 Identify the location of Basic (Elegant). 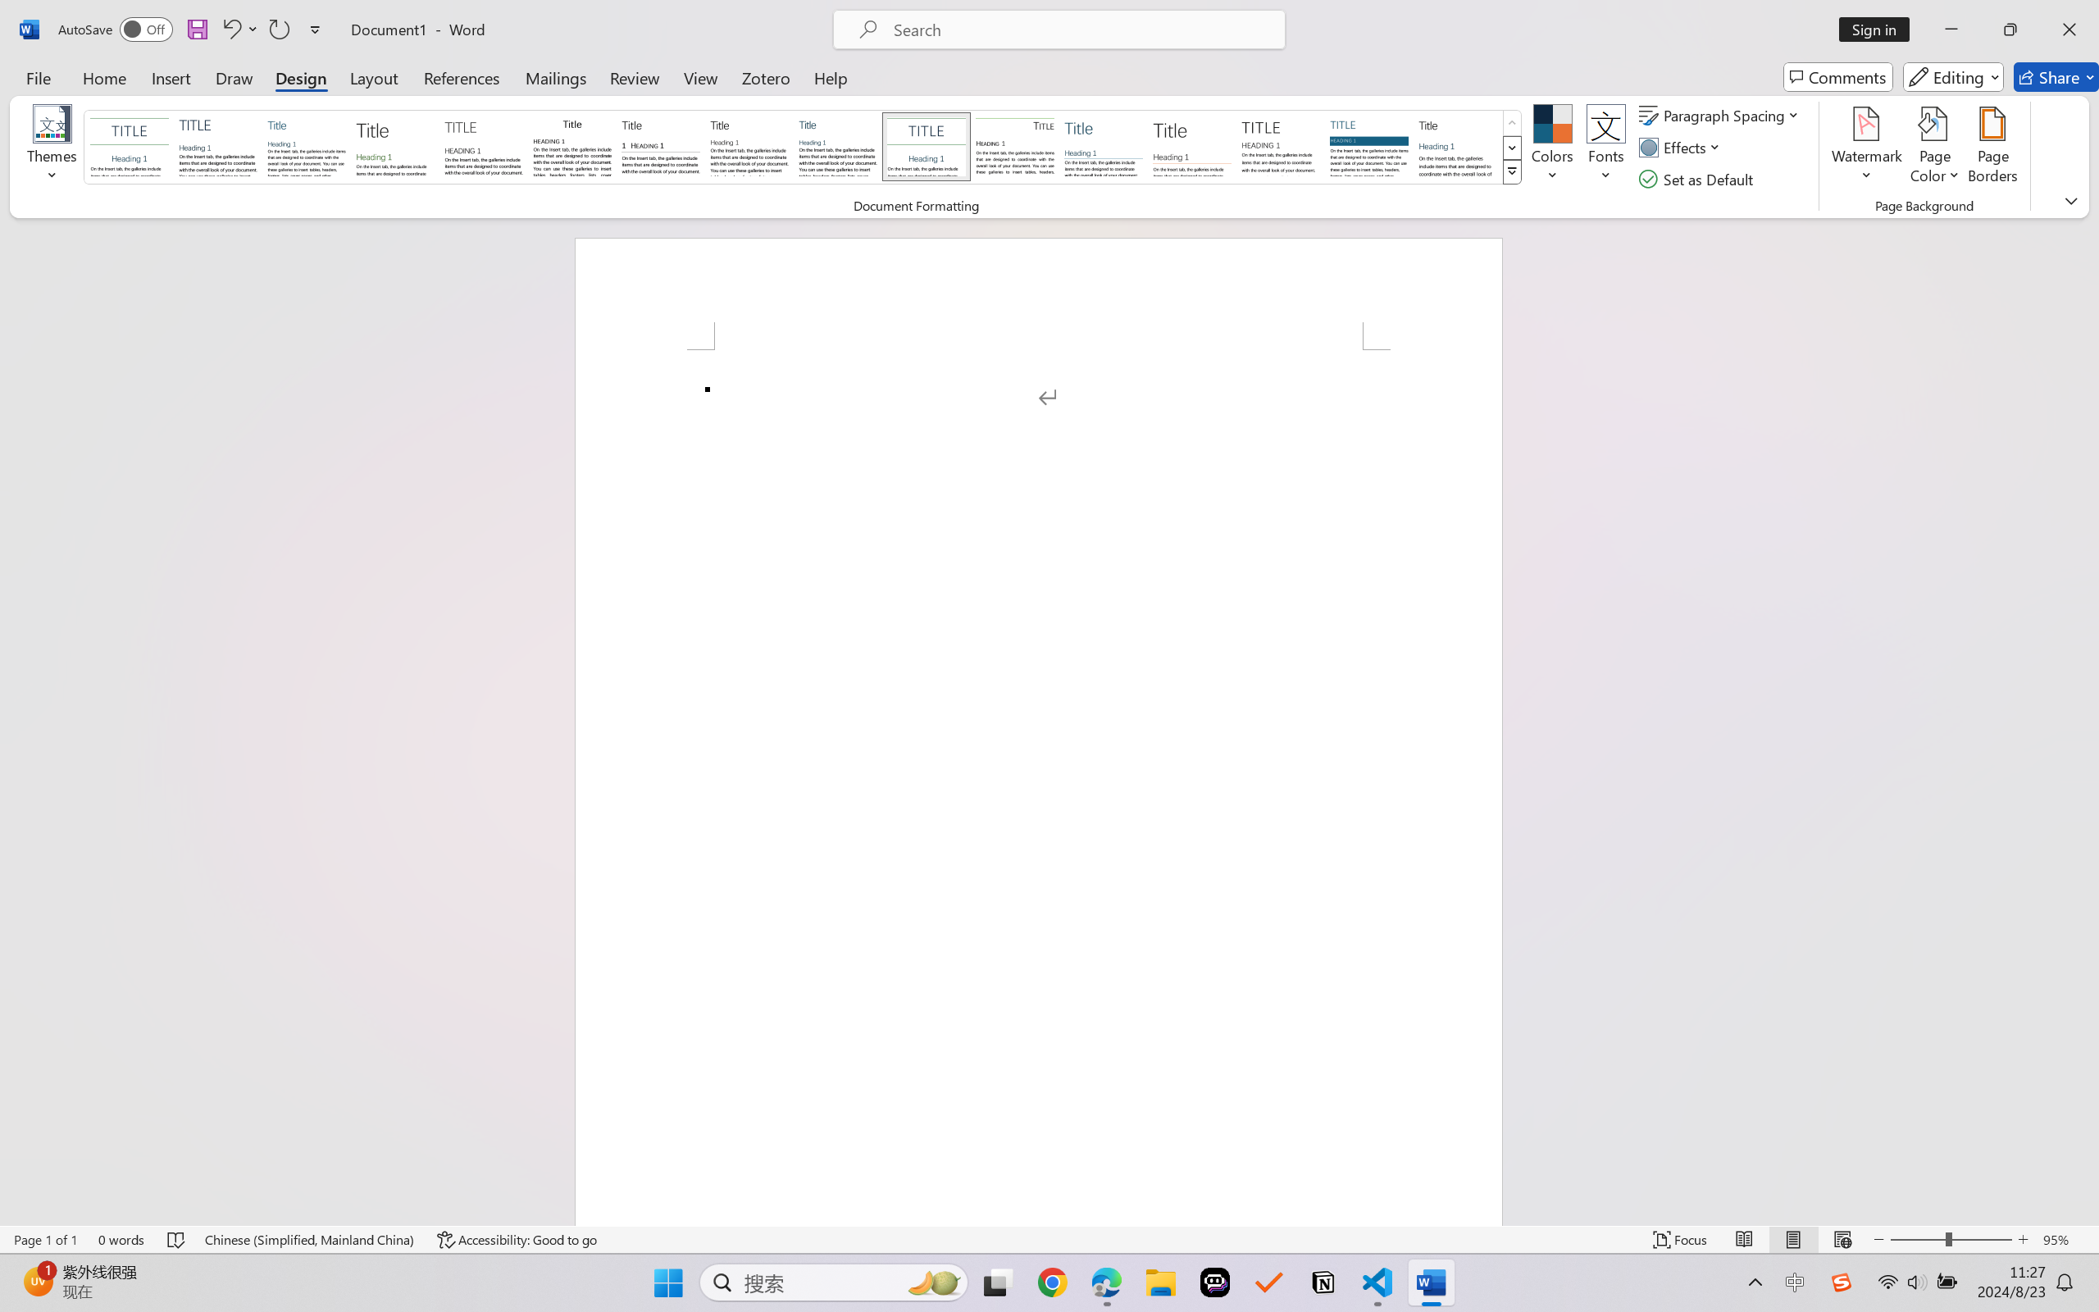
(218, 146).